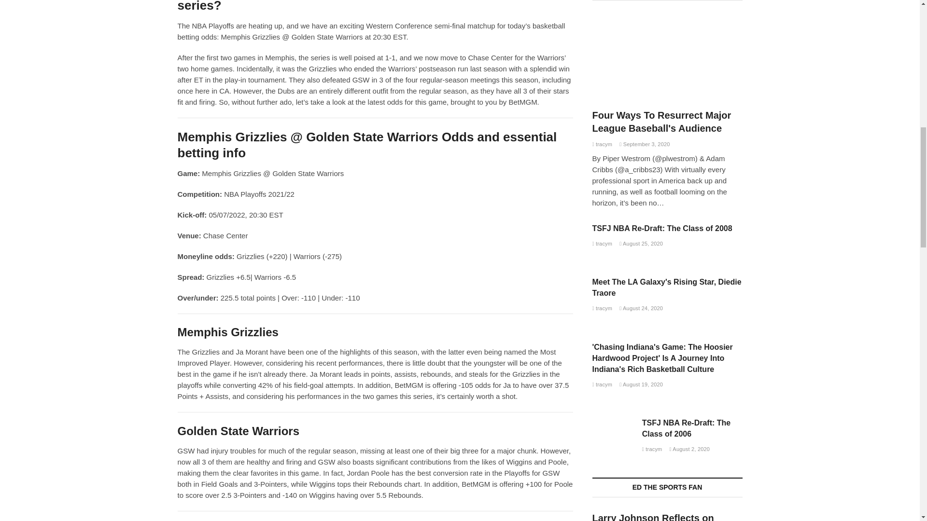 The width and height of the screenshot is (927, 521). I want to click on Four Ways To Resurrect Major League Baseball's Audience, so click(661, 122).